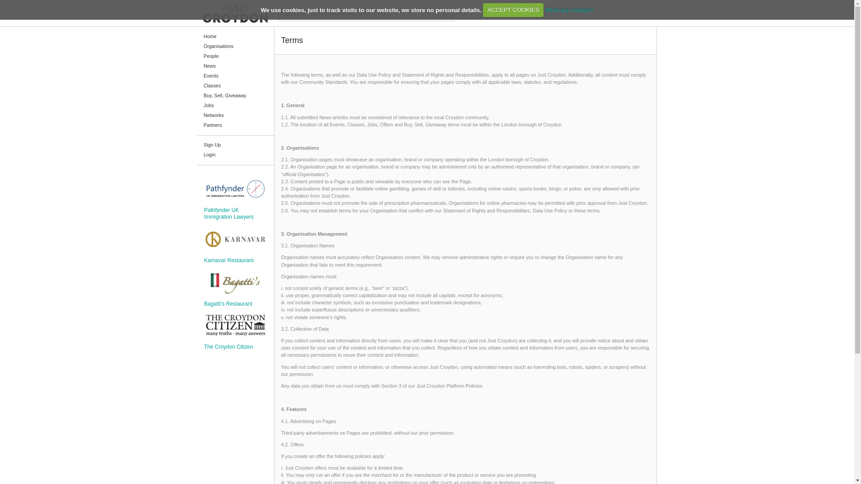 The image size is (861, 484). Describe the element at coordinates (50, 313) in the screenshot. I see `Bagatti's Restaurant` at that location.